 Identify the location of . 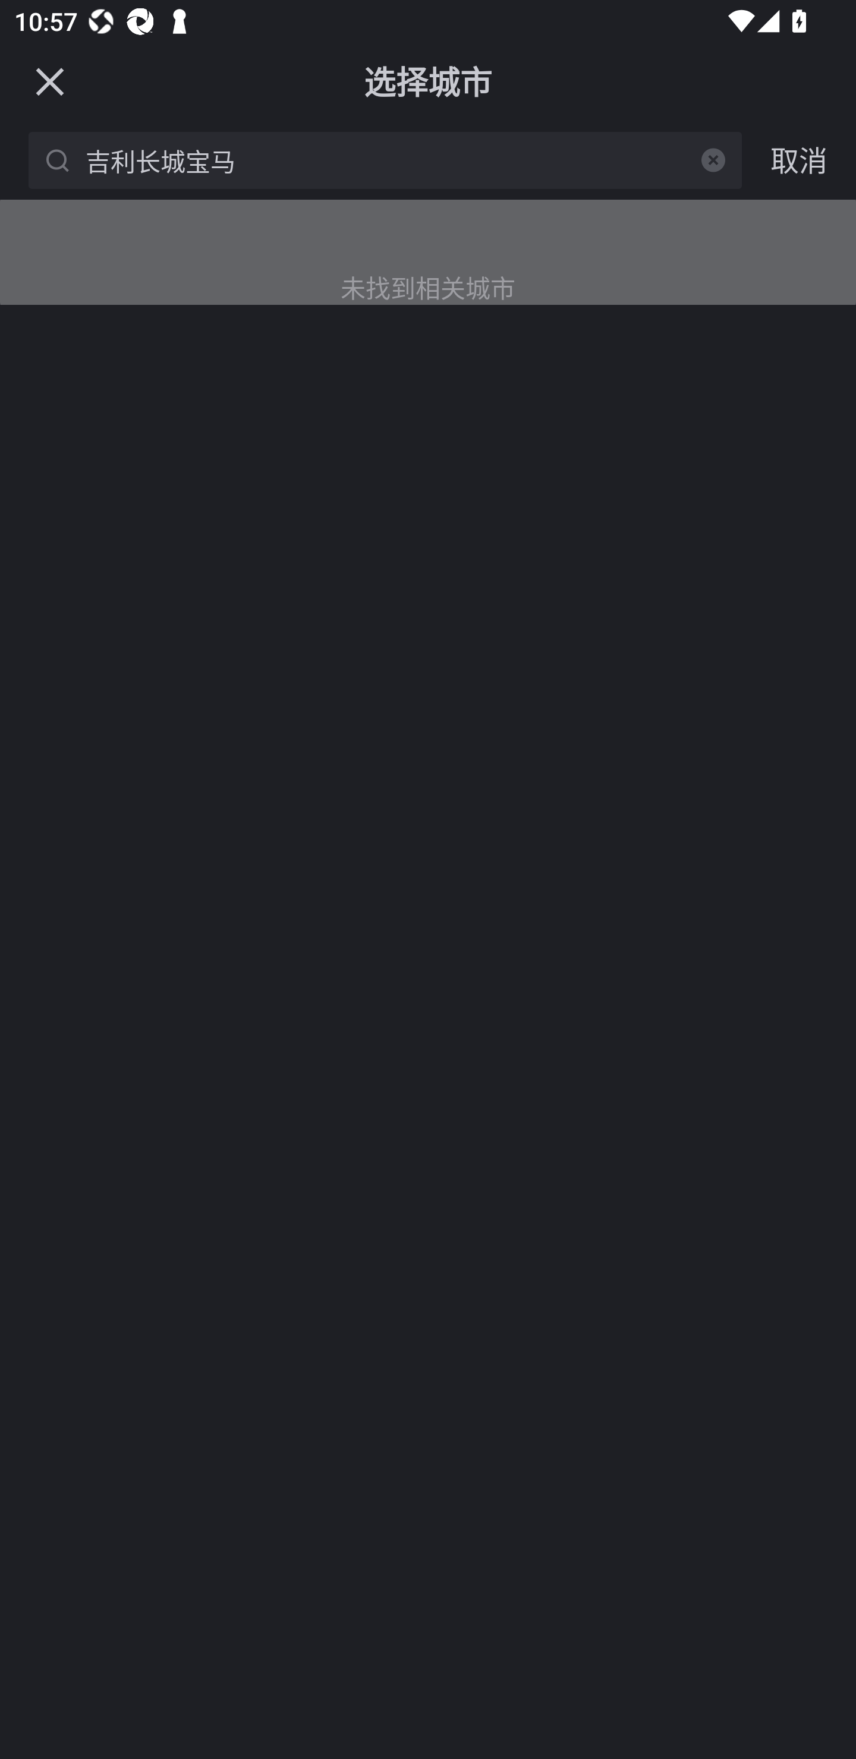
(49, 81).